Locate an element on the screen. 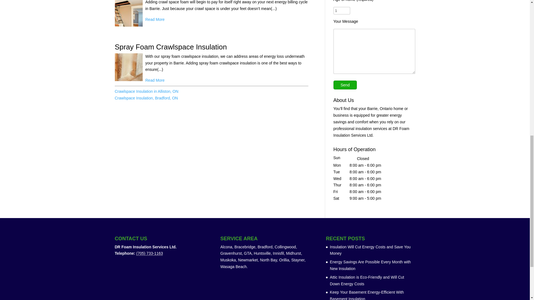 Image resolution: width=534 pixels, height=300 pixels. 1 is located at coordinates (342, 11).